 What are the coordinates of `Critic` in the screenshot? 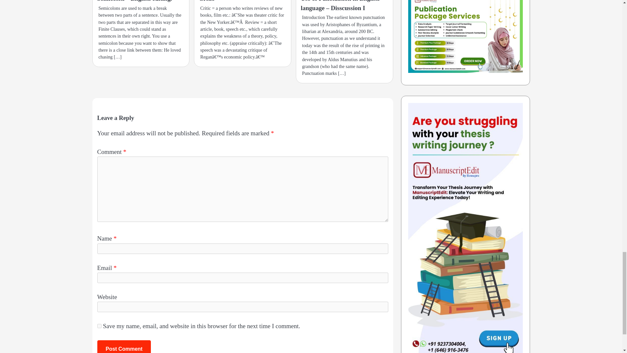 It's located at (206, 1).